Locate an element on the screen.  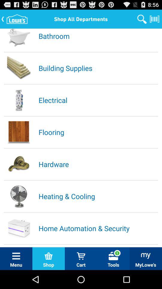
tap building supplies icon is located at coordinates (98, 68).